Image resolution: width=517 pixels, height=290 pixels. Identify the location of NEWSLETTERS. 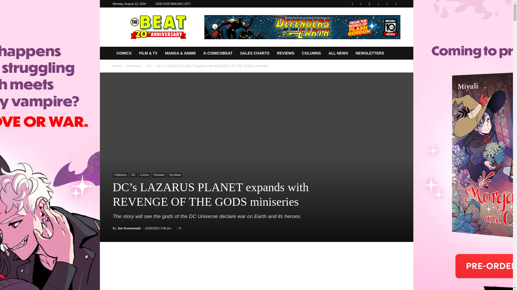
(370, 53).